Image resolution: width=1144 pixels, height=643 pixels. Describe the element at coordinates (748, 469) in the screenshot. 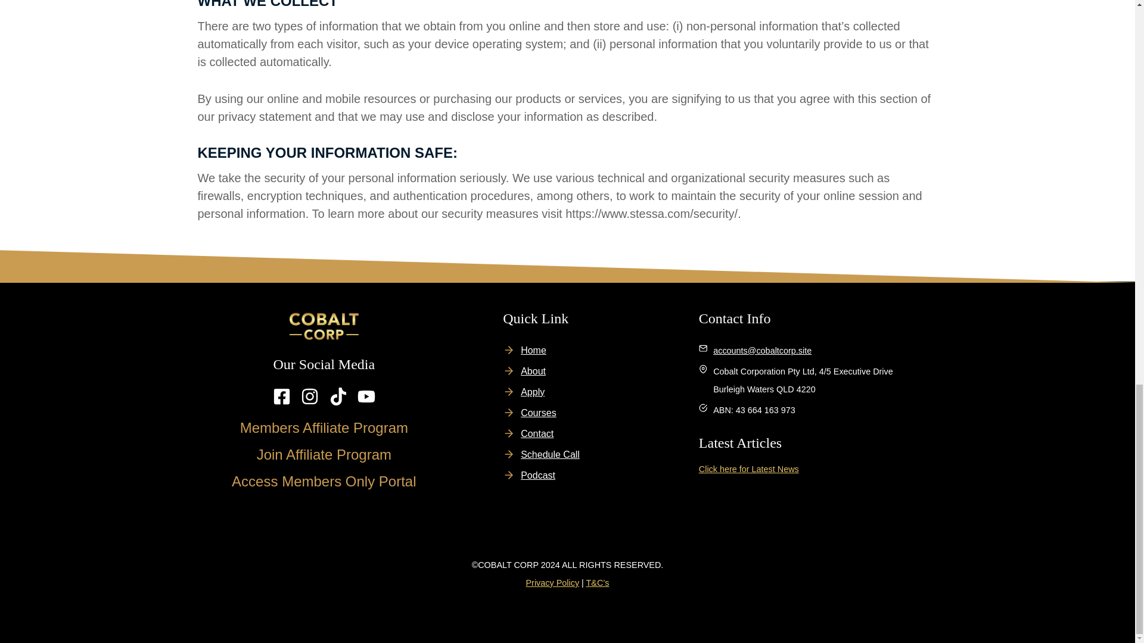

I see `Click here for Latest News` at that location.